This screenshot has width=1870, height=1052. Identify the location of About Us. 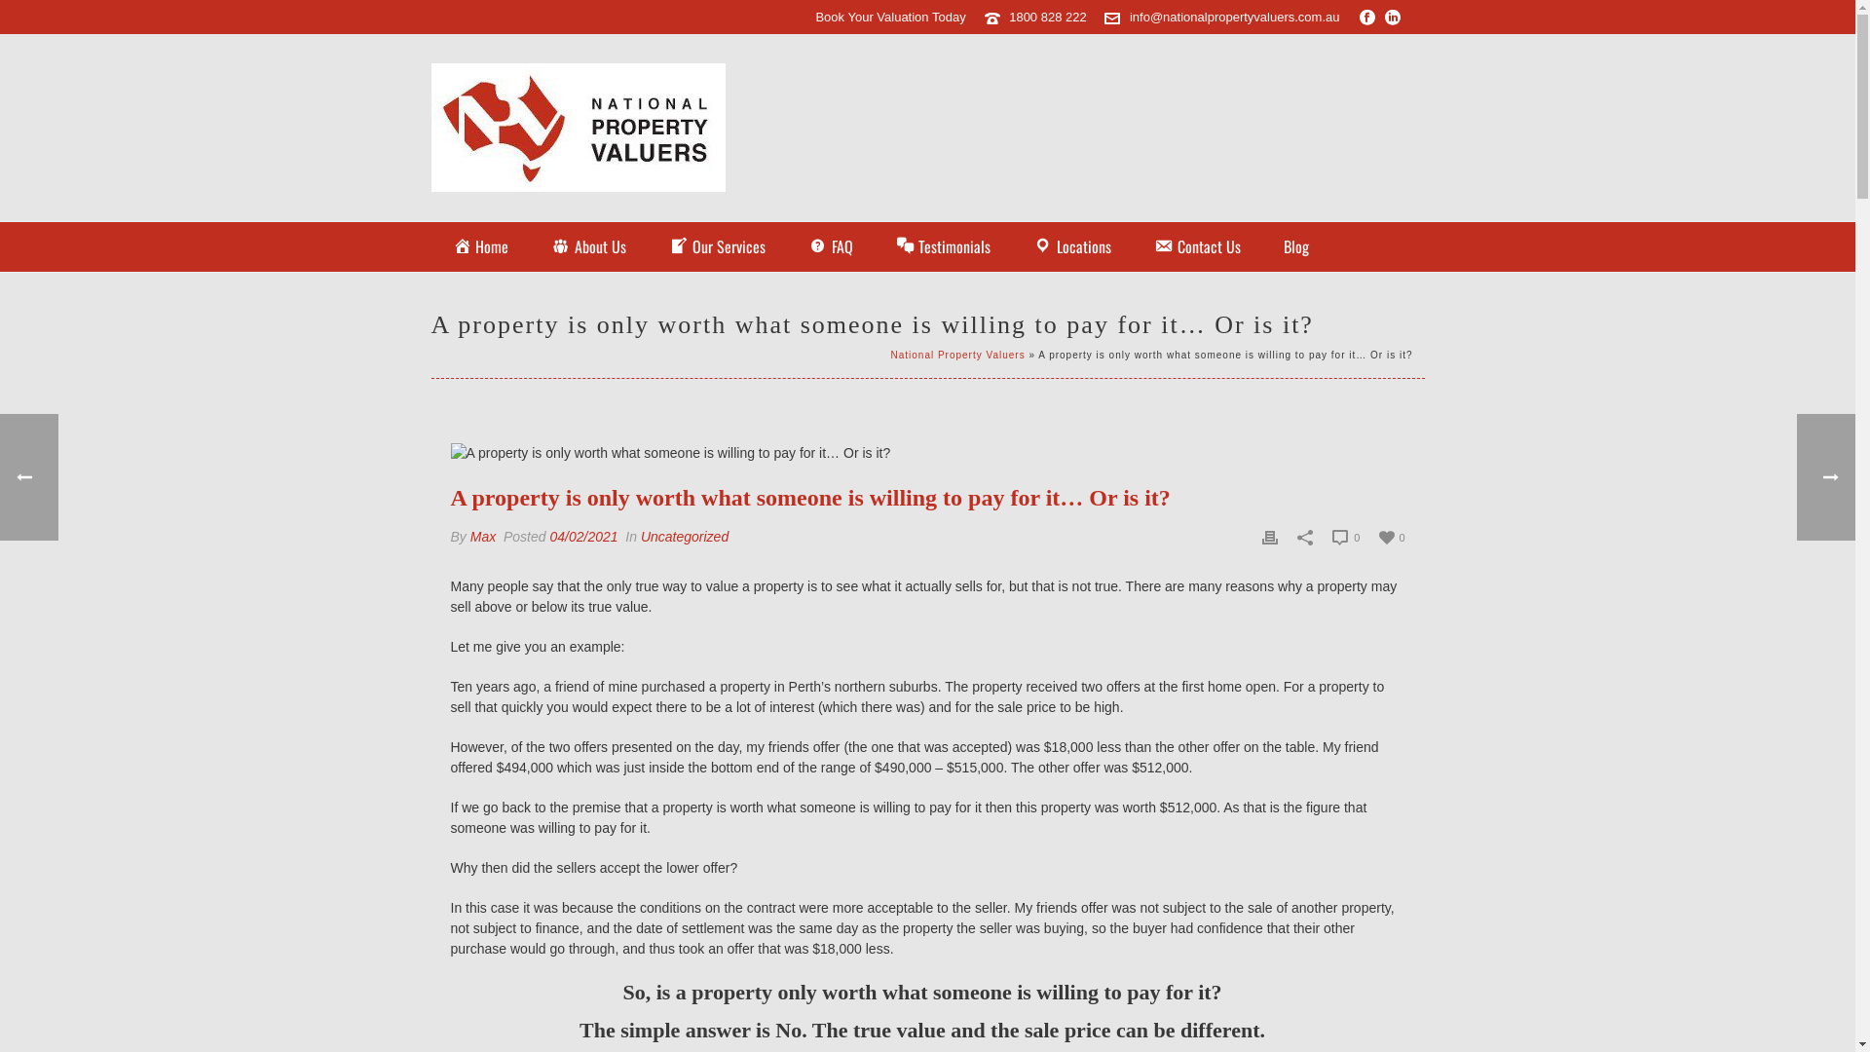
(588, 247).